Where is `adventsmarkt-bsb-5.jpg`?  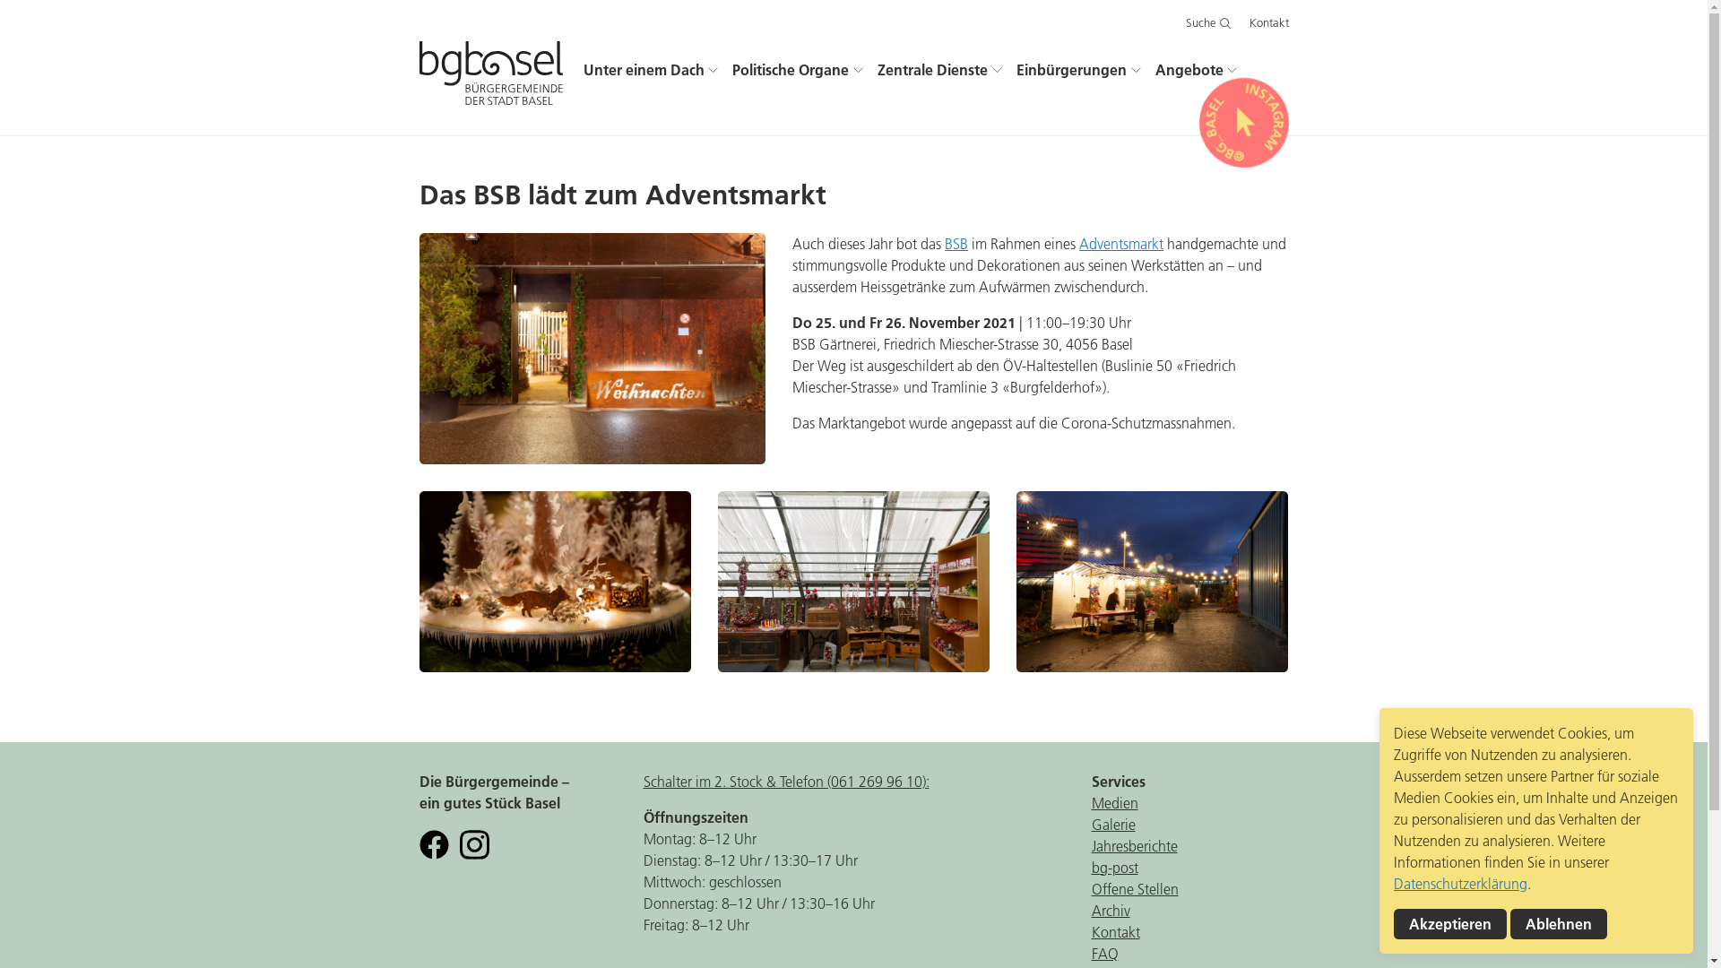
adventsmarkt-bsb-5.jpg is located at coordinates (593, 349).